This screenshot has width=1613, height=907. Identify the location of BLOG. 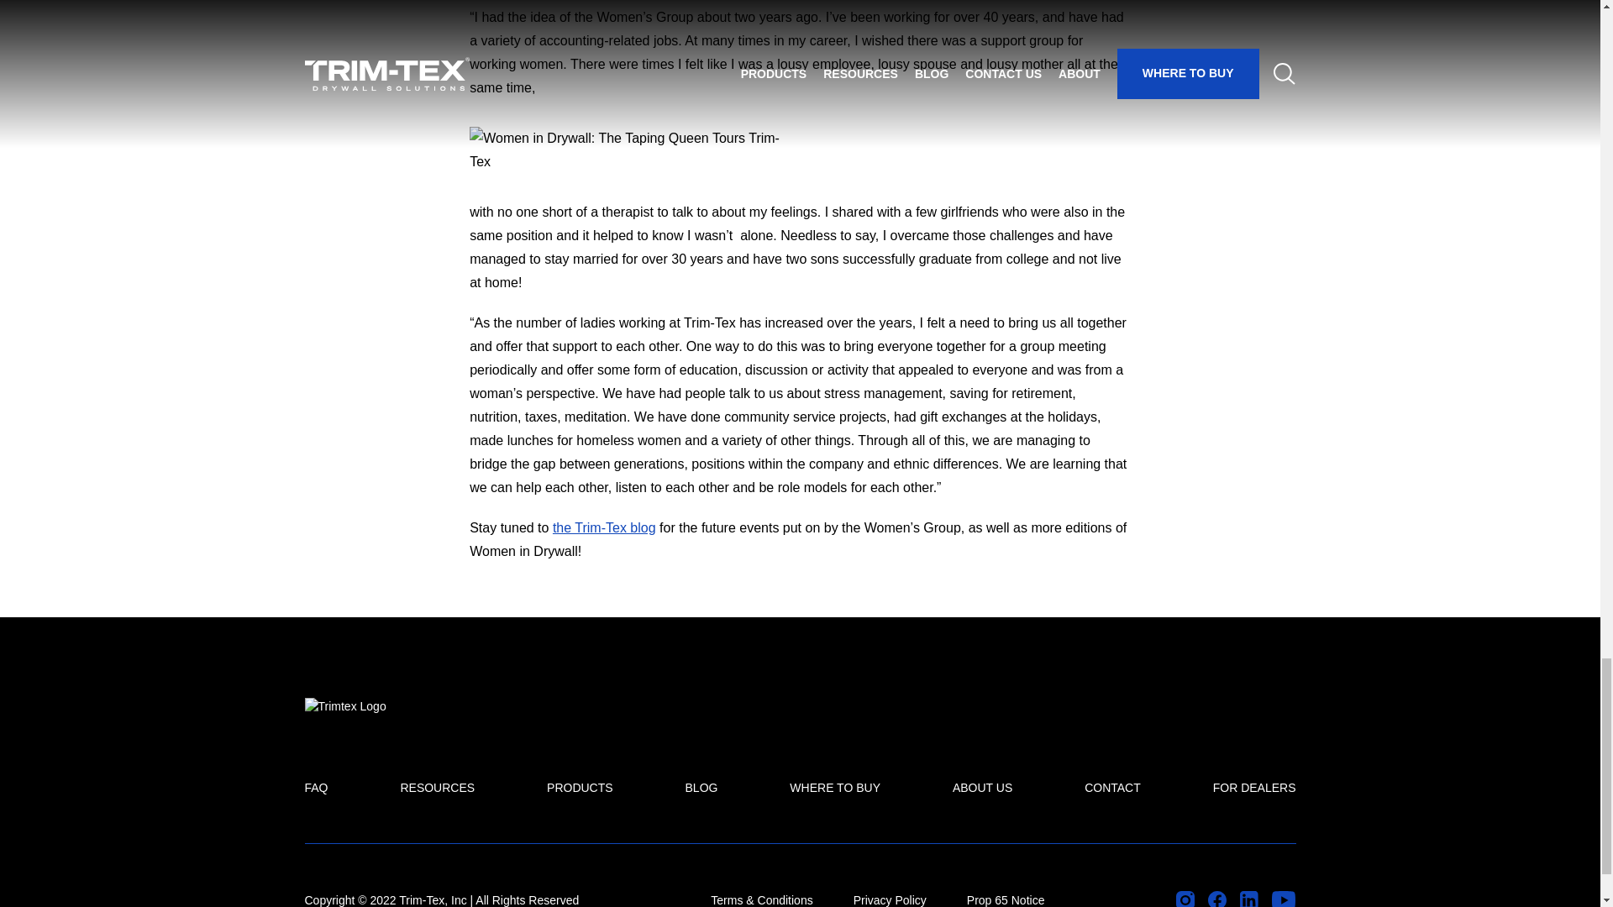
(701, 788).